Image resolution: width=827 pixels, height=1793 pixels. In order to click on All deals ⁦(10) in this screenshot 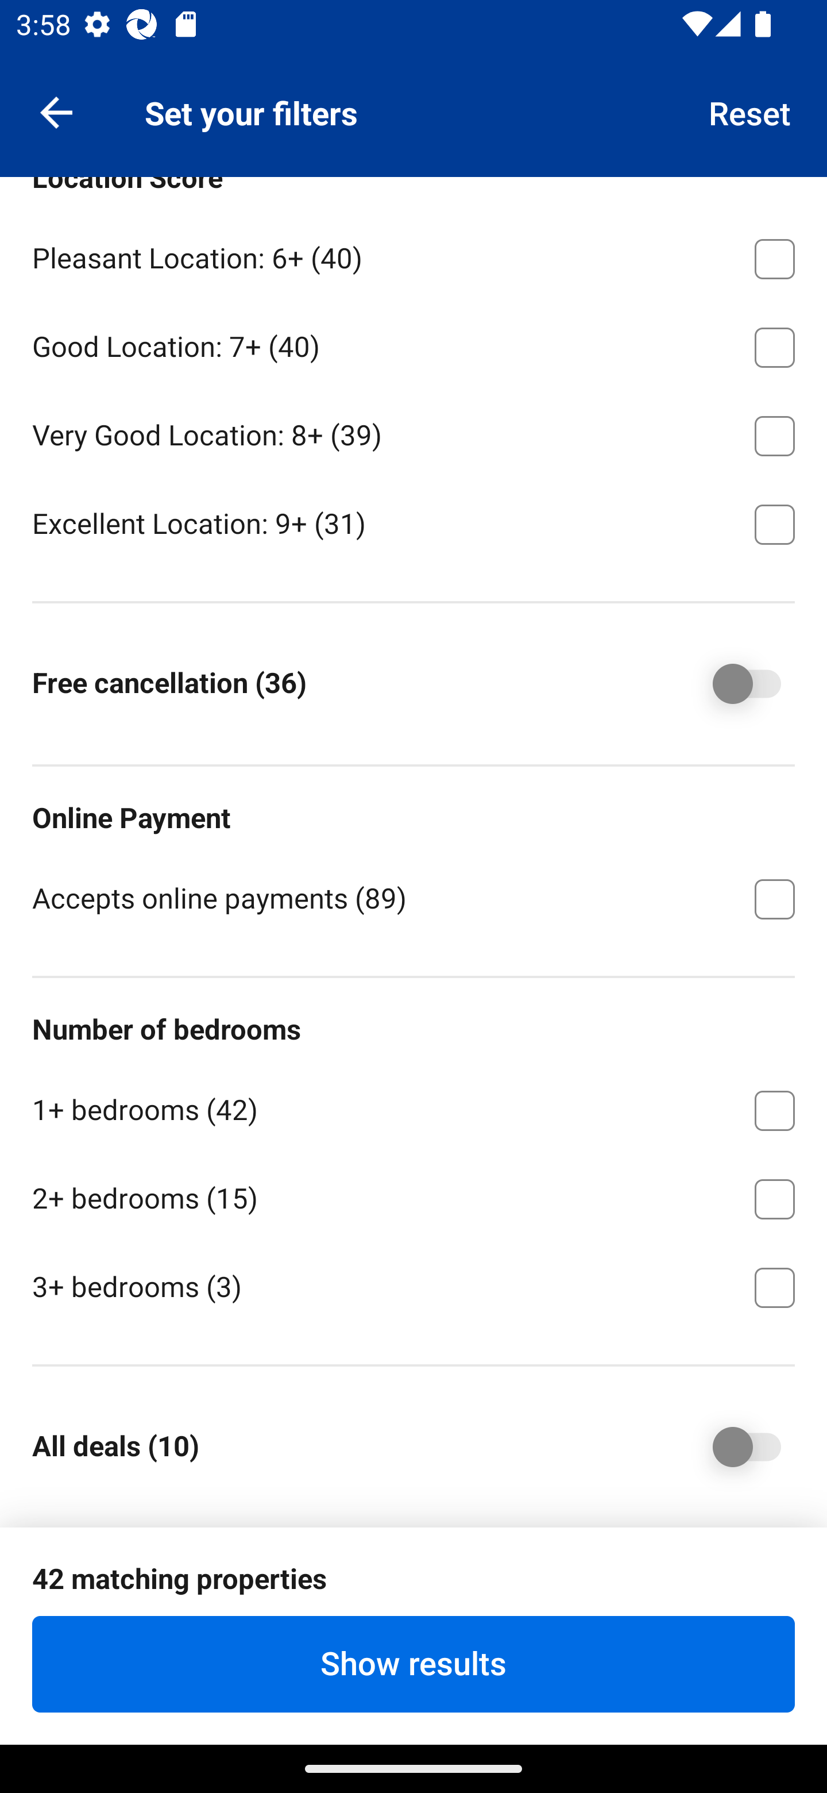, I will do `click(731, 1447)`.